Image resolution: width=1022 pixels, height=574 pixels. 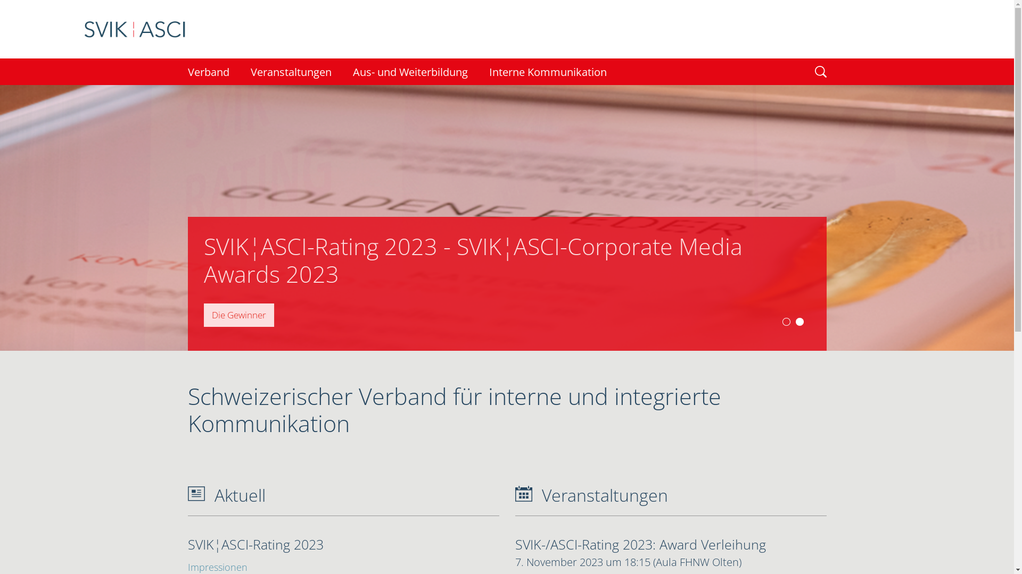 I want to click on Impressionen, so click(x=239, y=315).